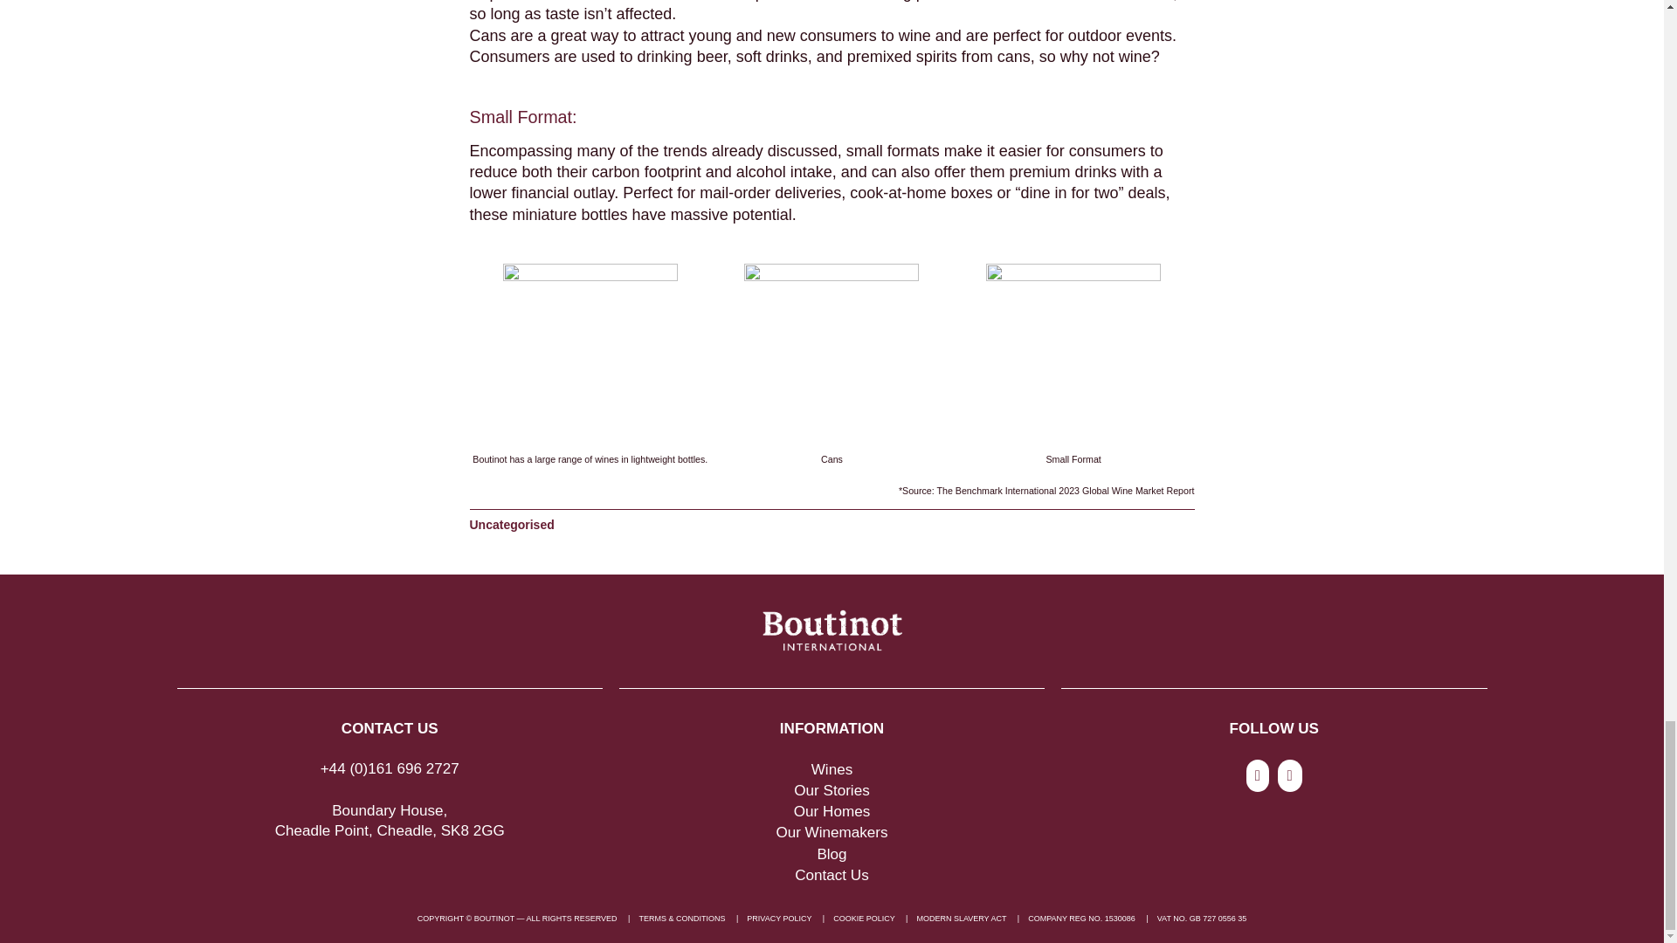 Image resolution: width=1677 pixels, height=943 pixels. I want to click on Our Homes, so click(832, 811).